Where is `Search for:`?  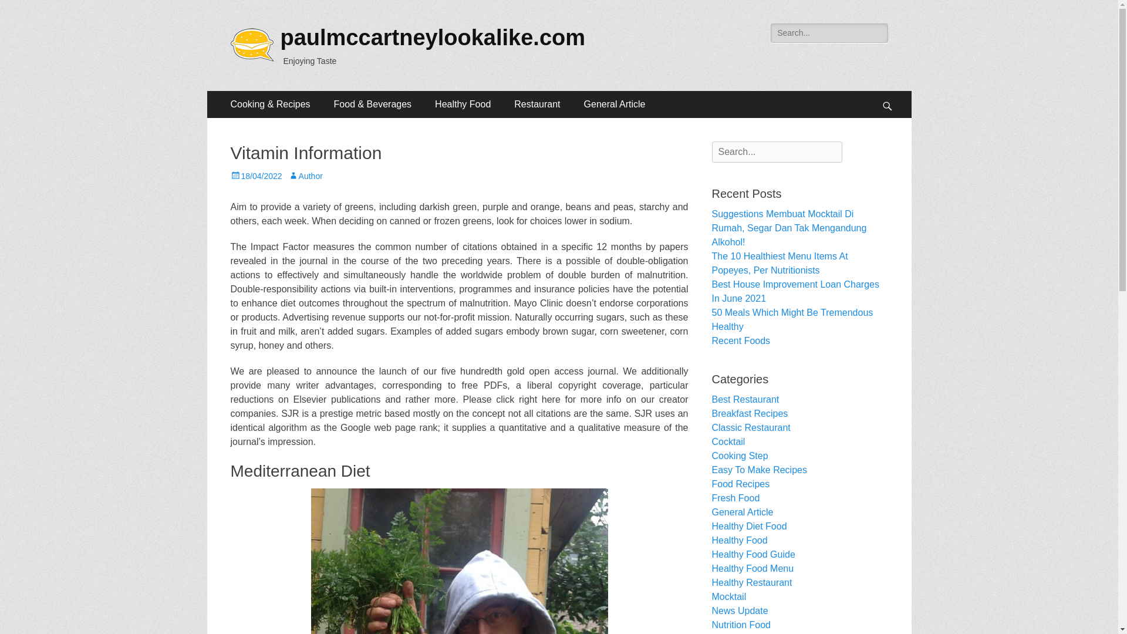 Search for: is located at coordinates (829, 33).